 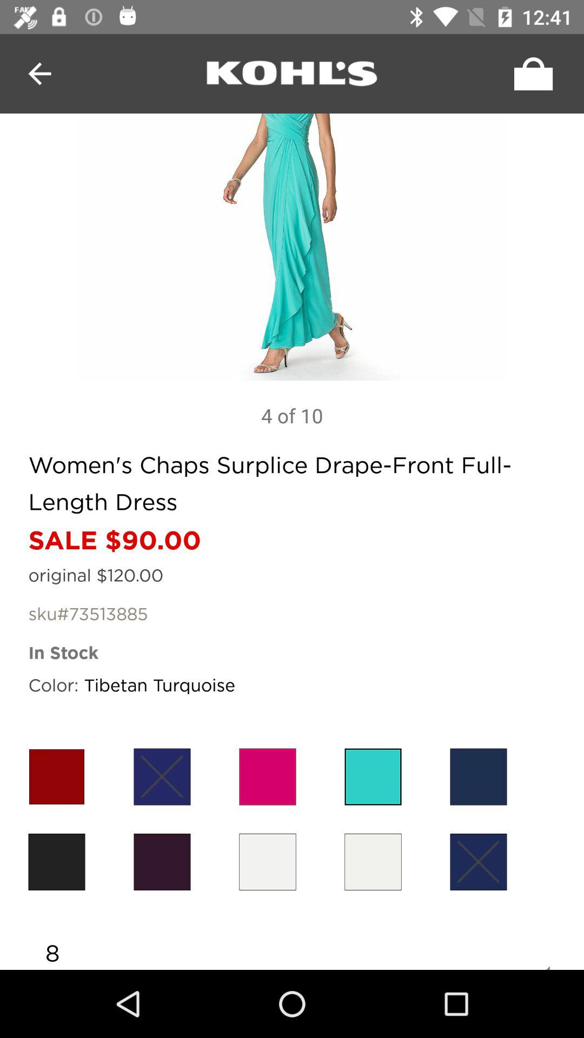 I want to click on press the icon above 8, so click(x=478, y=862).